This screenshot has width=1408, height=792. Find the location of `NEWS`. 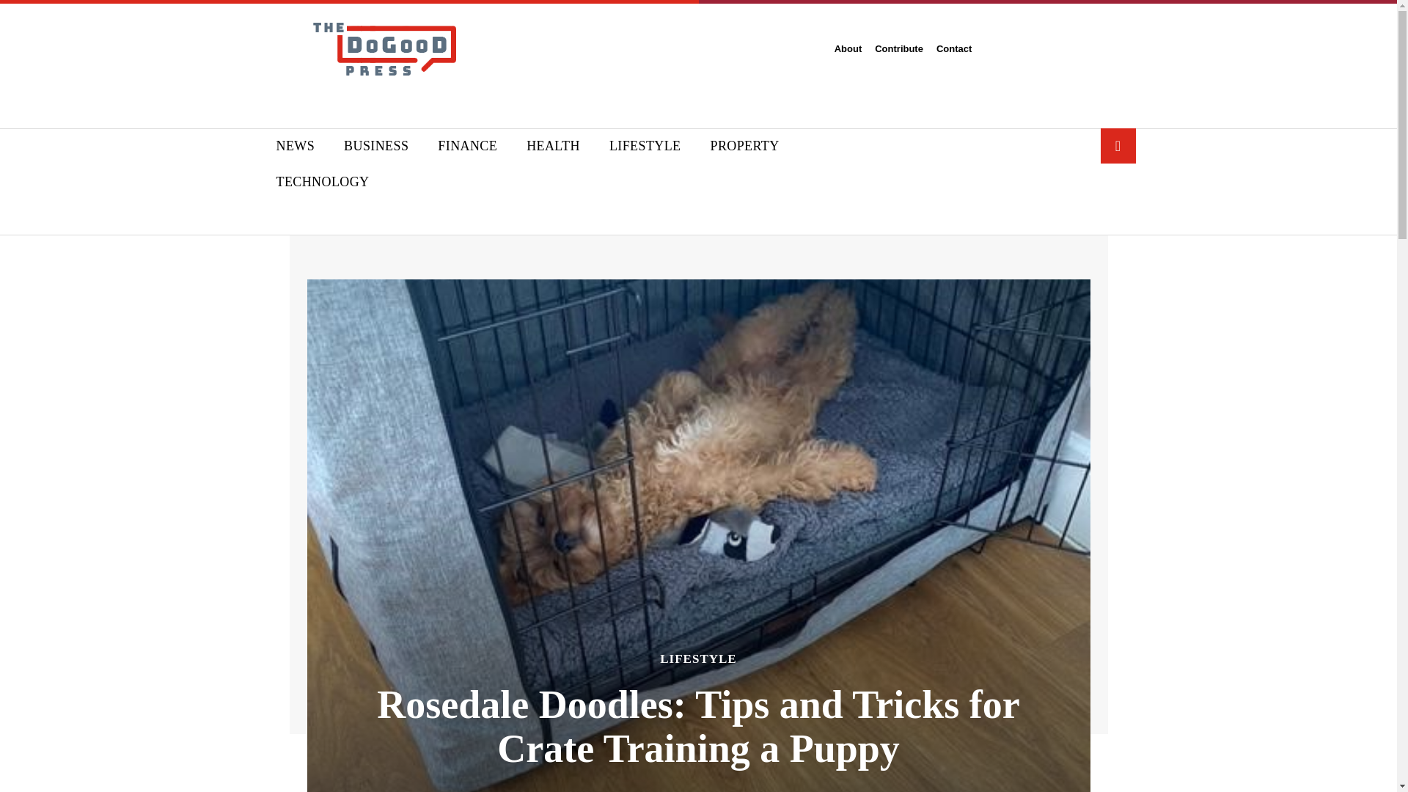

NEWS is located at coordinates (295, 145).